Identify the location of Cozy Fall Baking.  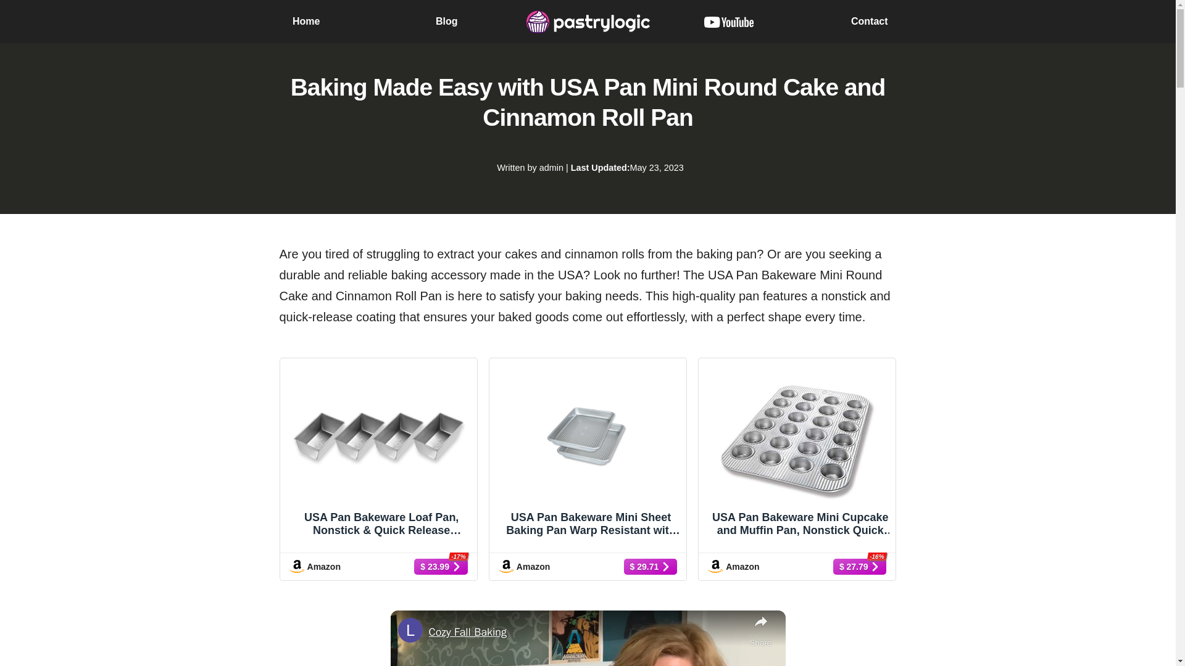
(585, 631).